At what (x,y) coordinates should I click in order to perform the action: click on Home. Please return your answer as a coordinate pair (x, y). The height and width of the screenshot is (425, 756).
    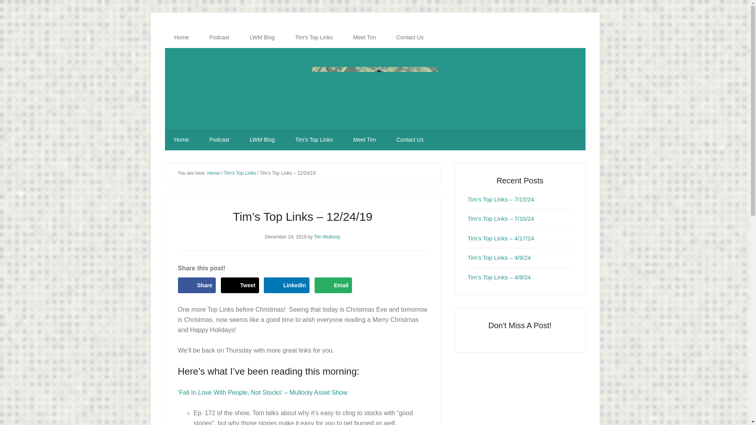
    Looking at the image, I should click on (181, 37).